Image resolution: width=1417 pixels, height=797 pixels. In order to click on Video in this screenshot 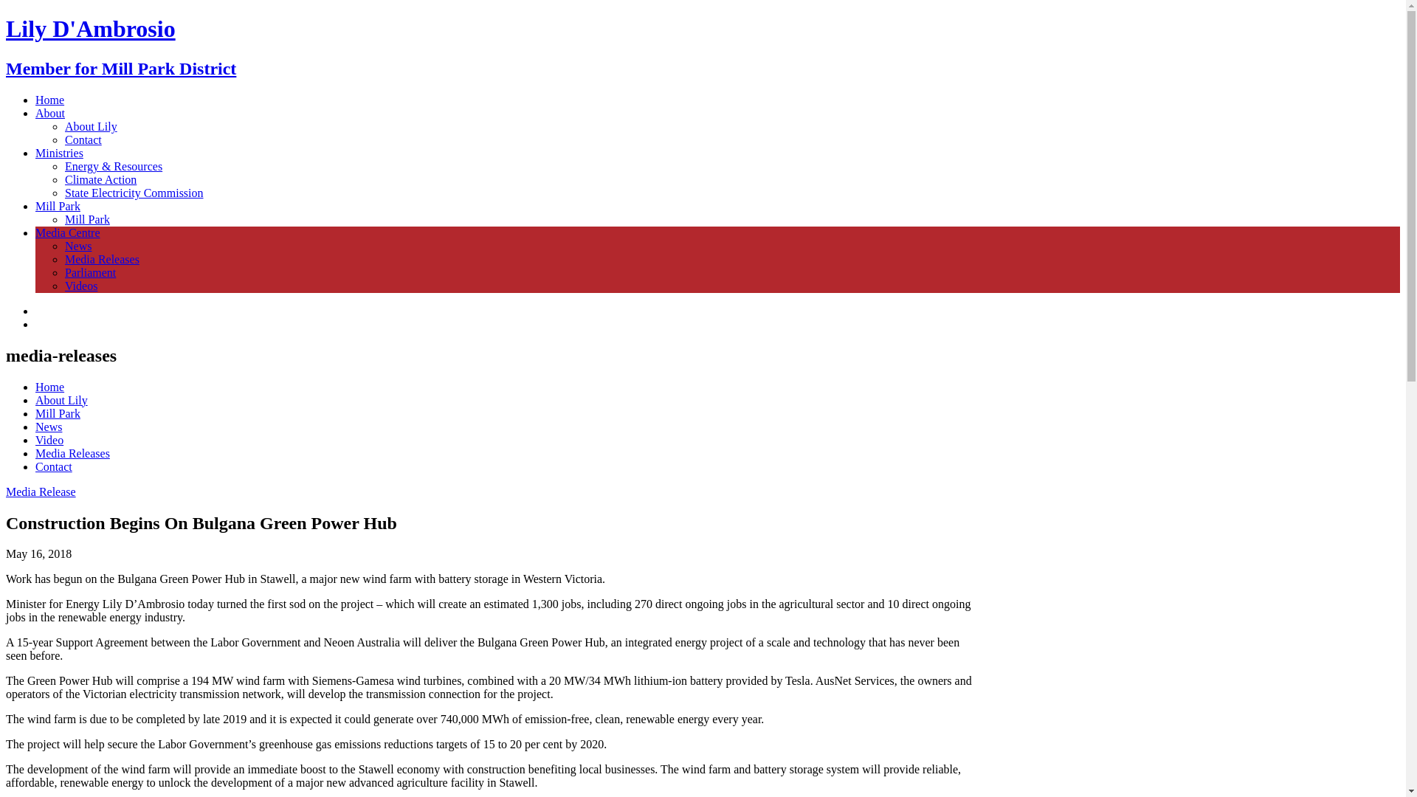, I will do `click(49, 440)`.